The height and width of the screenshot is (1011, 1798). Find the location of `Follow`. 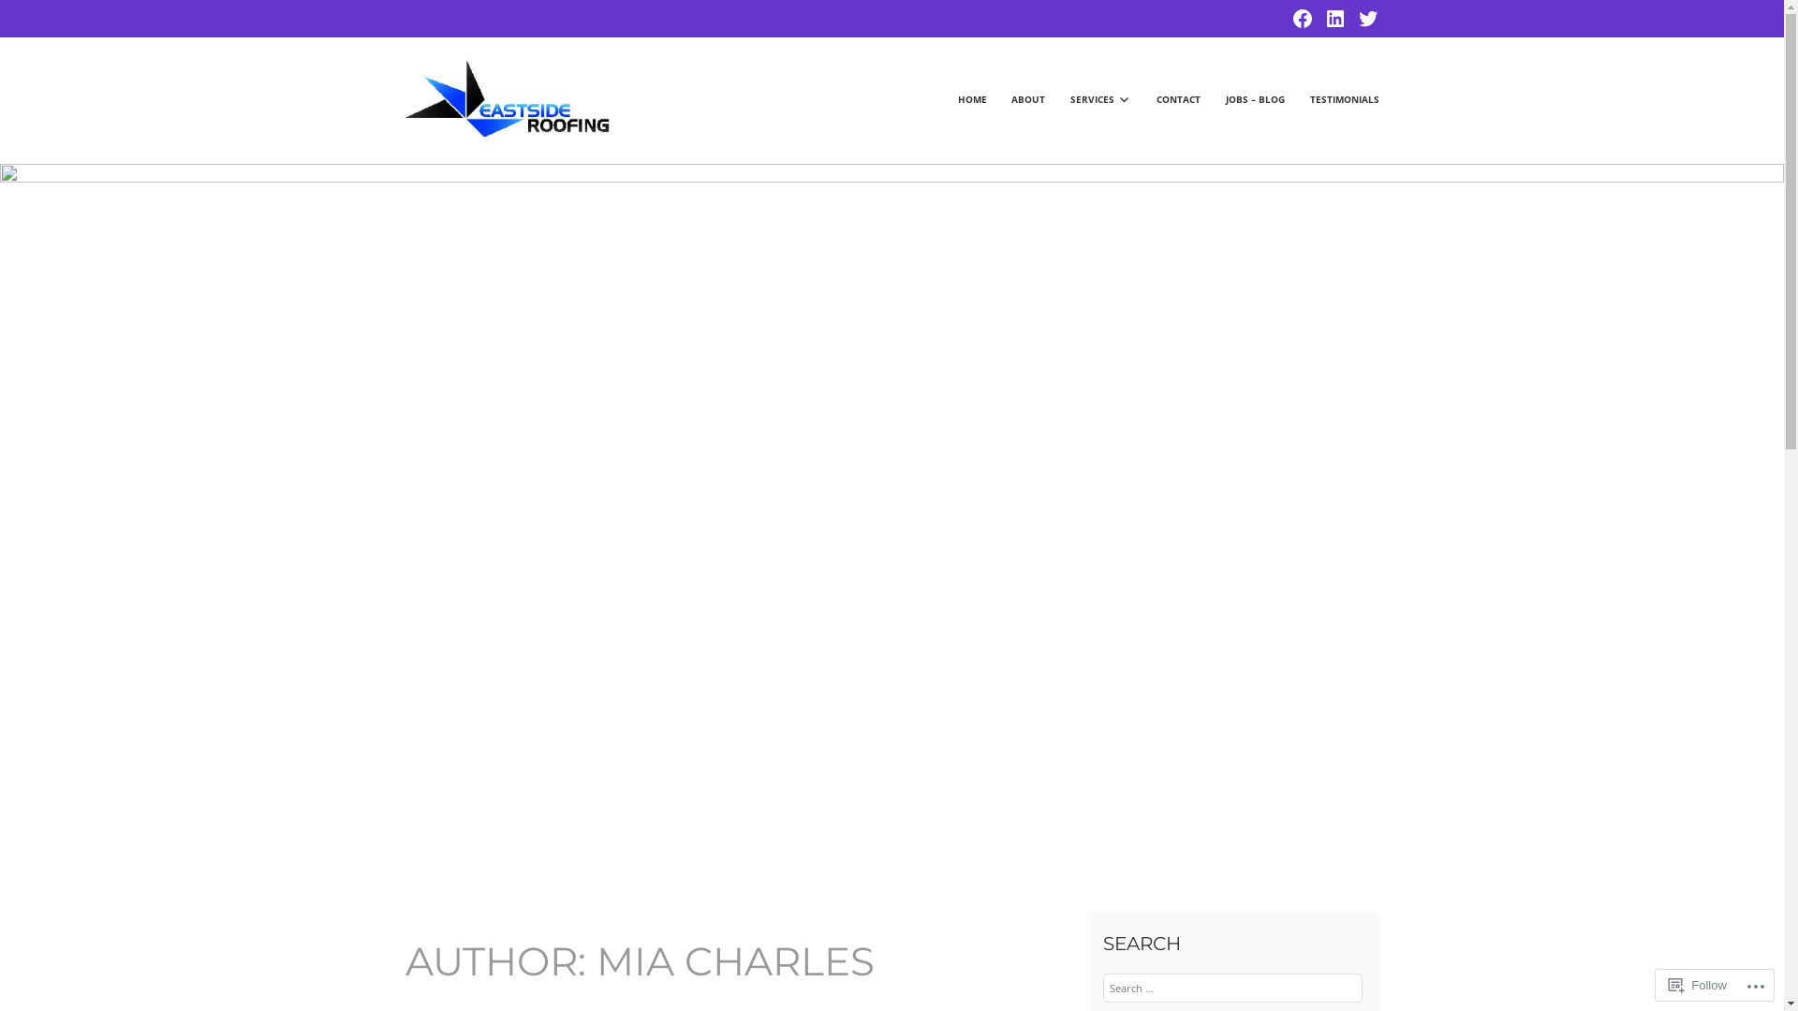

Follow is located at coordinates (1698, 985).